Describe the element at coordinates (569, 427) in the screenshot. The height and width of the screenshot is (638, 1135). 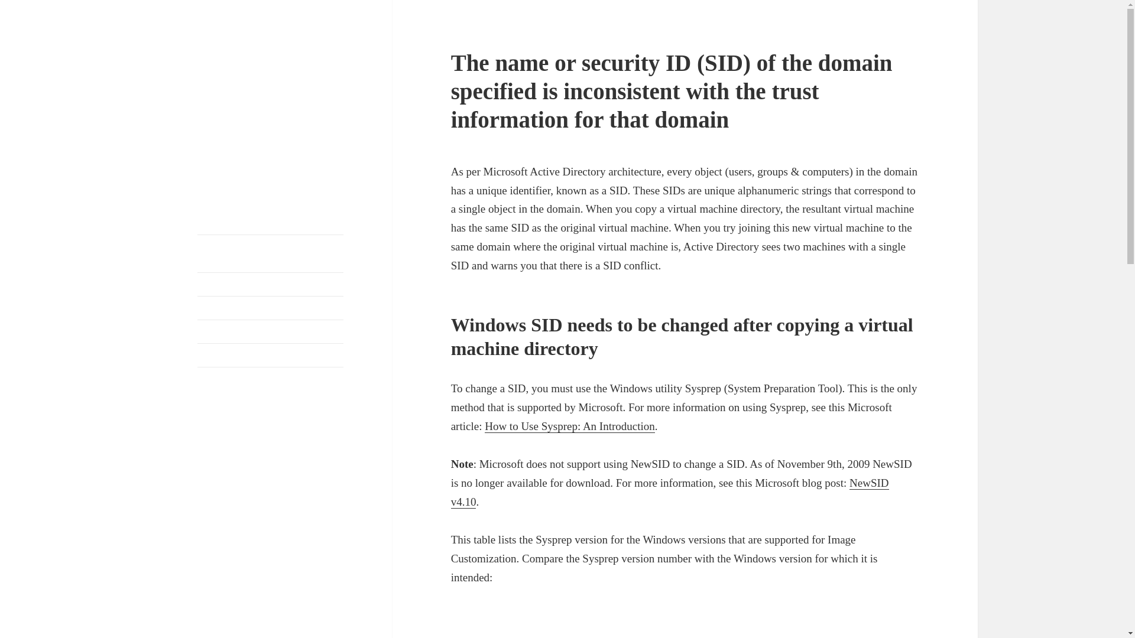
I see `How to Use Sysprep: An Introduction` at that location.